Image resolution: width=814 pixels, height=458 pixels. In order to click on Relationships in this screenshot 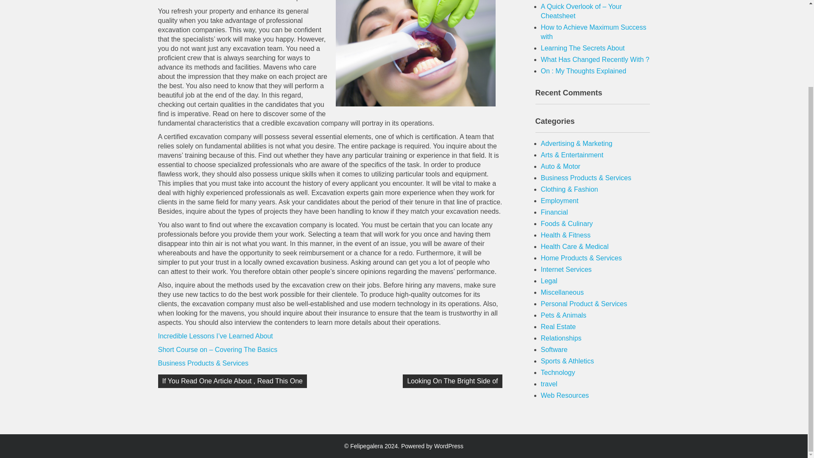, I will do `click(561, 338)`.